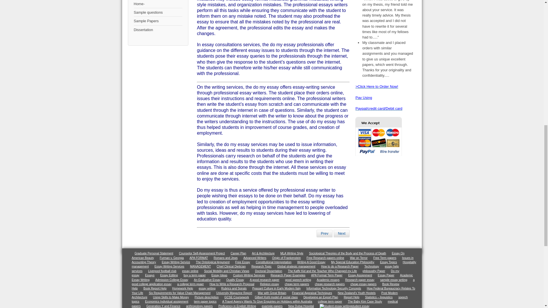 This screenshot has height=308, width=548. What do you see at coordinates (158, 30) in the screenshot?
I see `Dissertation` at bounding box center [158, 30].